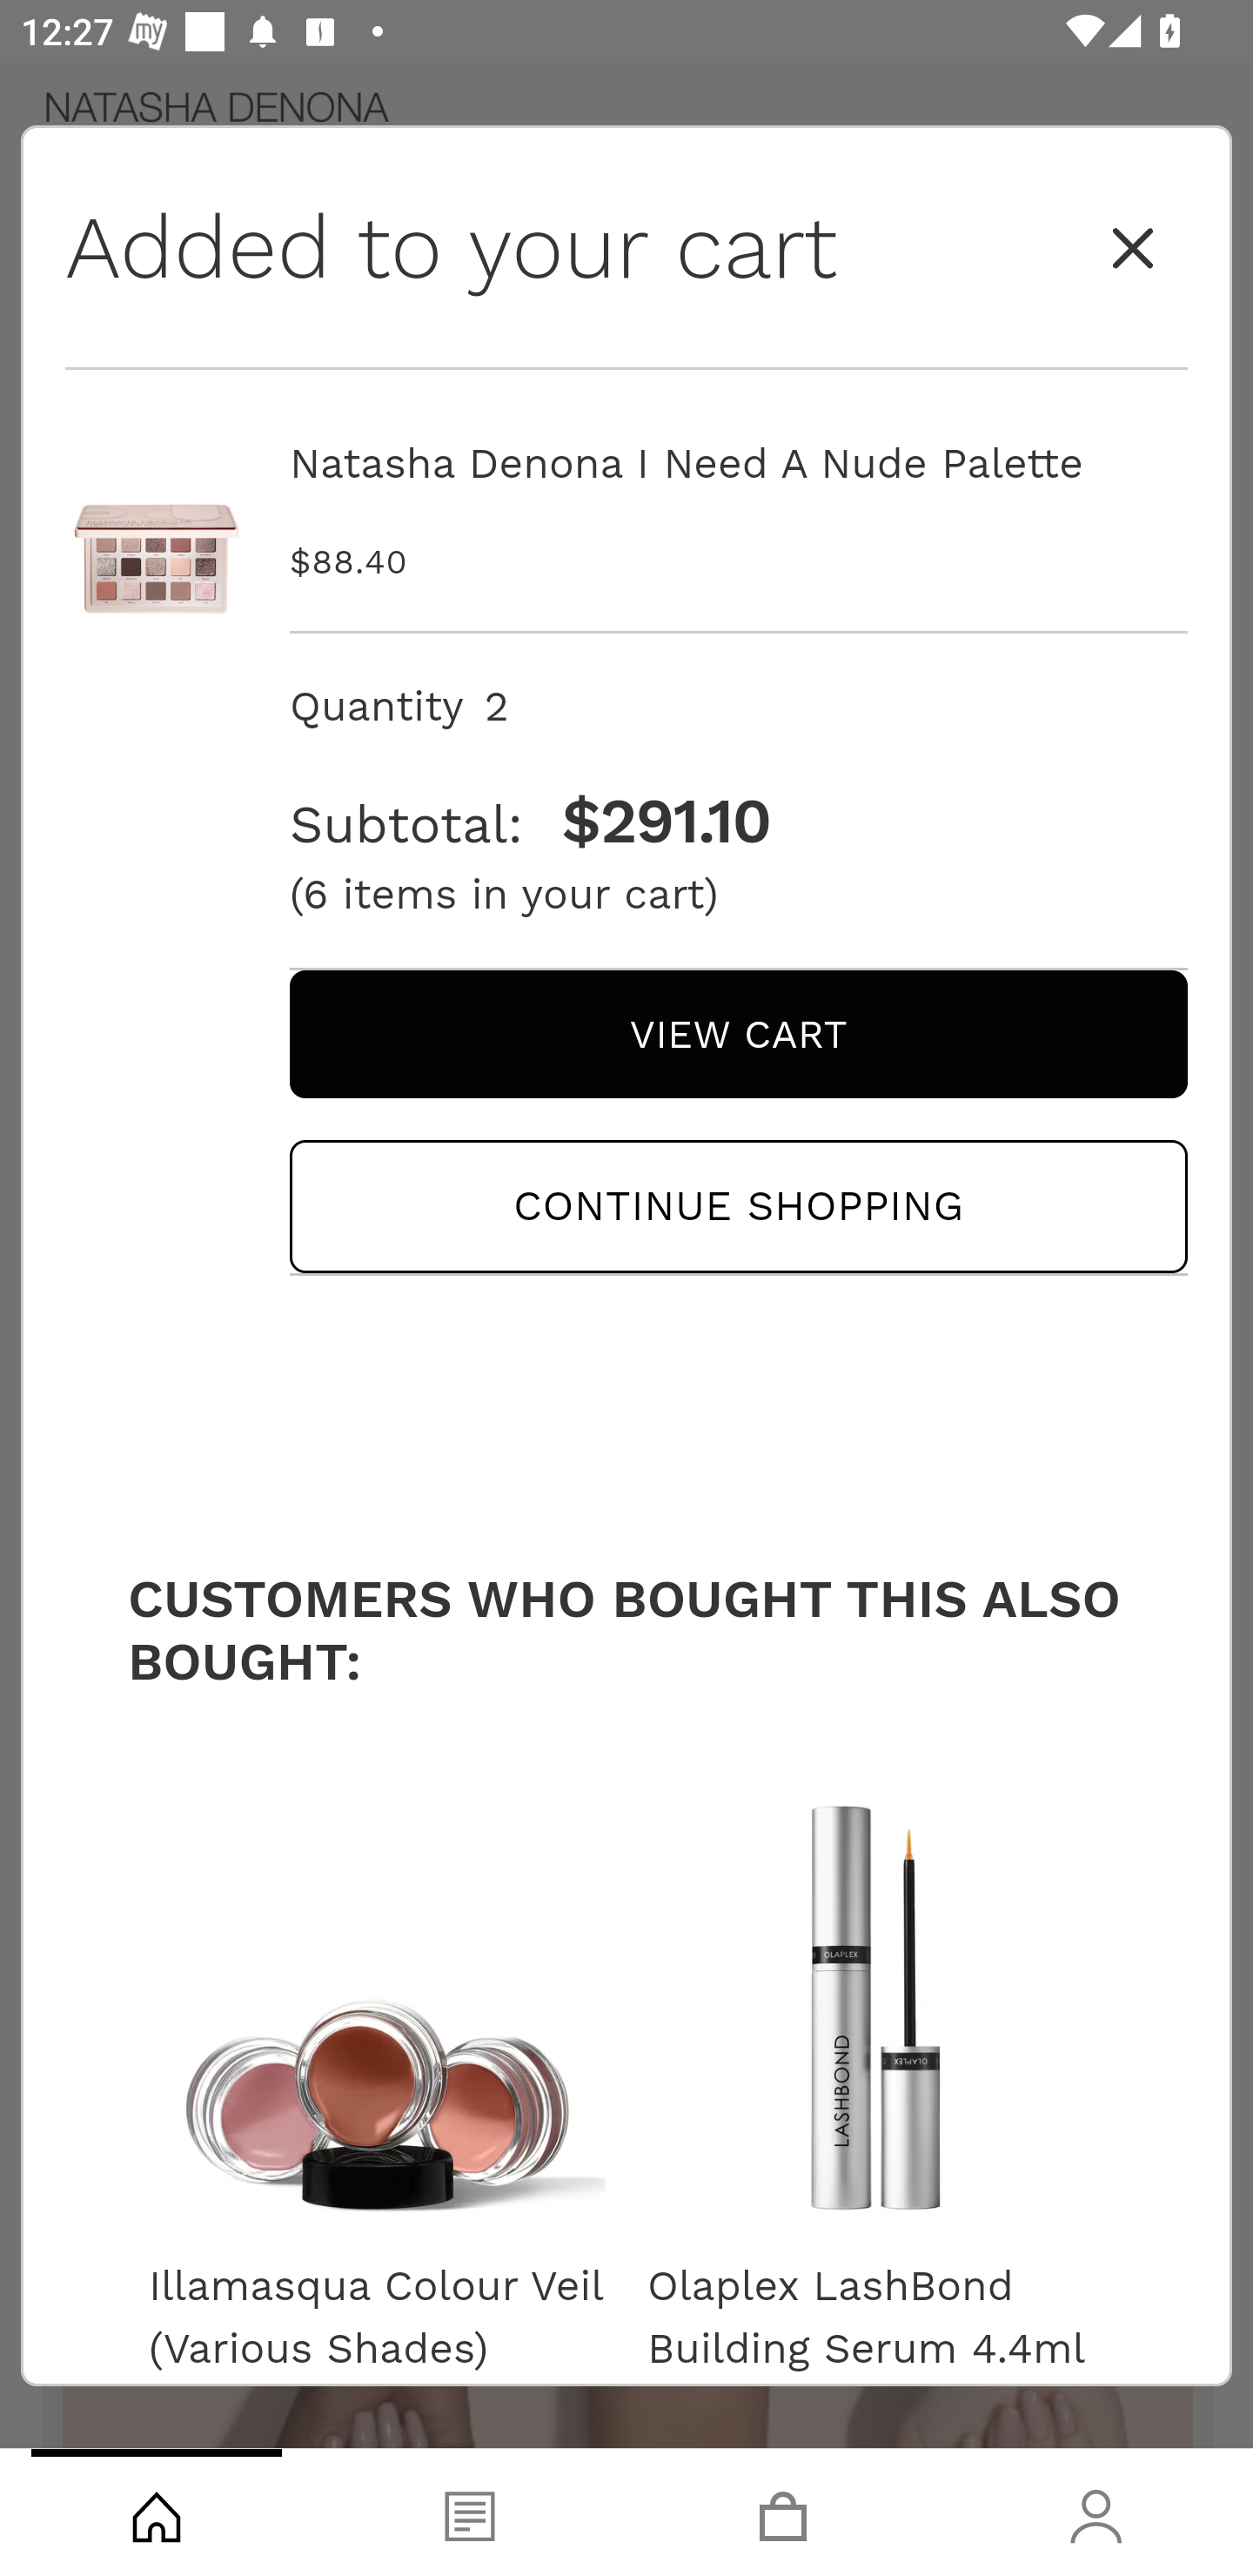 This screenshot has height=2576, width=1253. I want to click on Illamasqua Colour Veil (Various Shades), so click(377, 2309).